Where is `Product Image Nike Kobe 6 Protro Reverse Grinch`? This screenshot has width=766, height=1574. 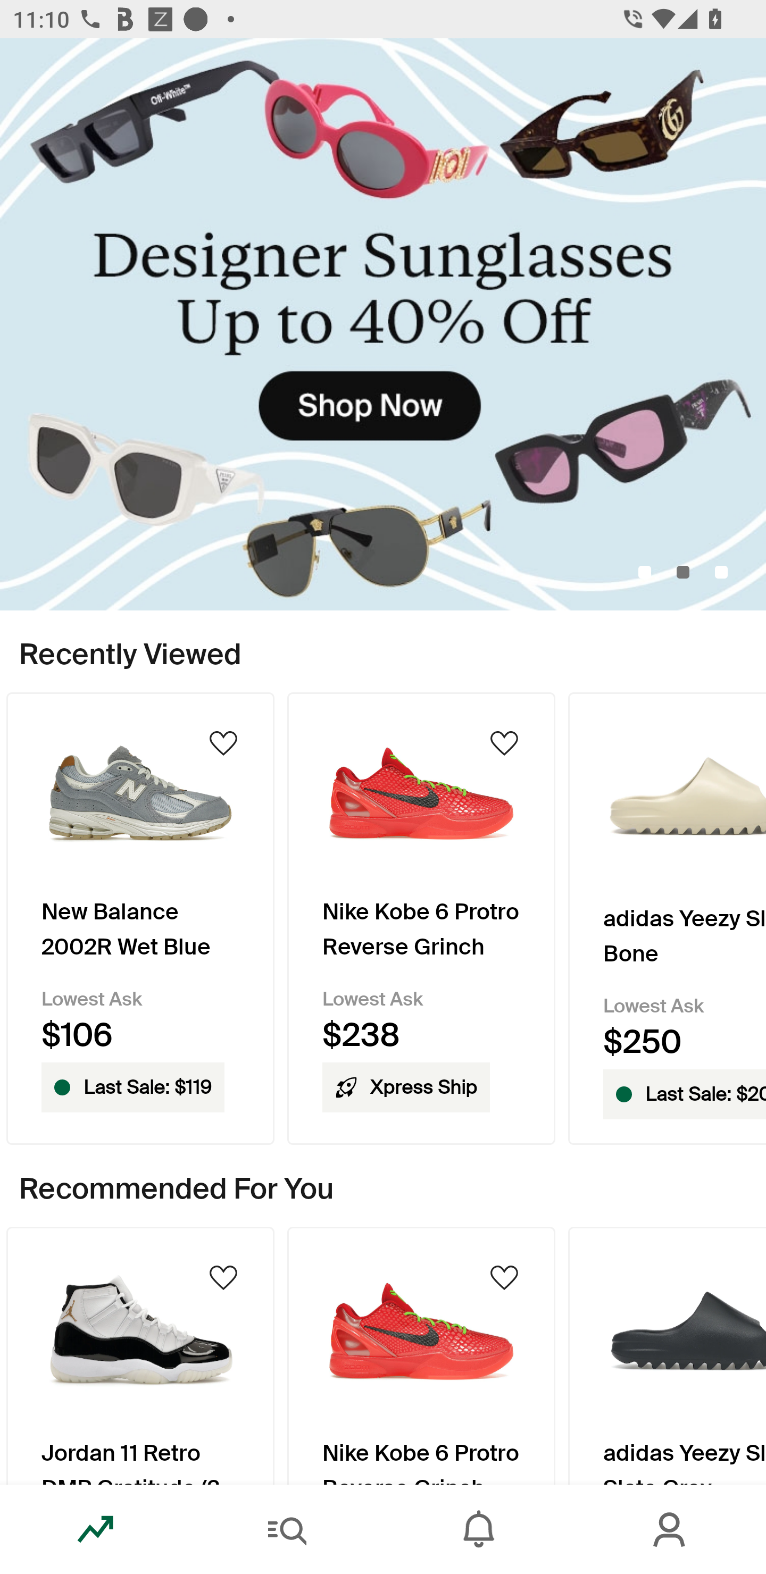 Product Image Nike Kobe 6 Protro Reverse Grinch is located at coordinates (421, 1355).